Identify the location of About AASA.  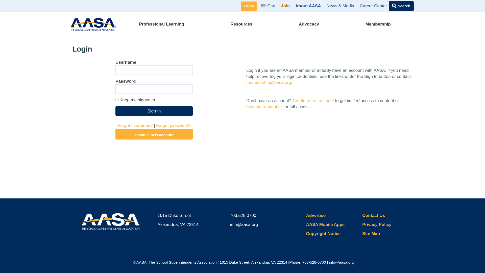
(373, 6).